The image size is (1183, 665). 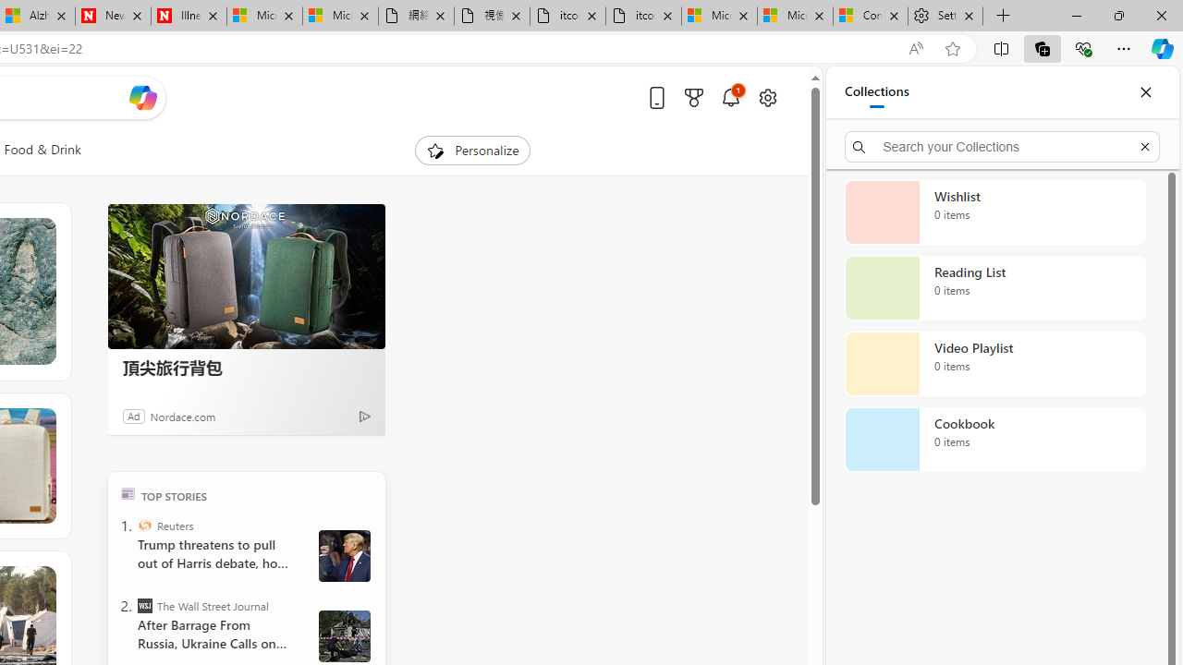 What do you see at coordinates (189, 17) in the screenshot?
I see `Illness news & latest pictures from Newsweek.com` at bounding box center [189, 17].